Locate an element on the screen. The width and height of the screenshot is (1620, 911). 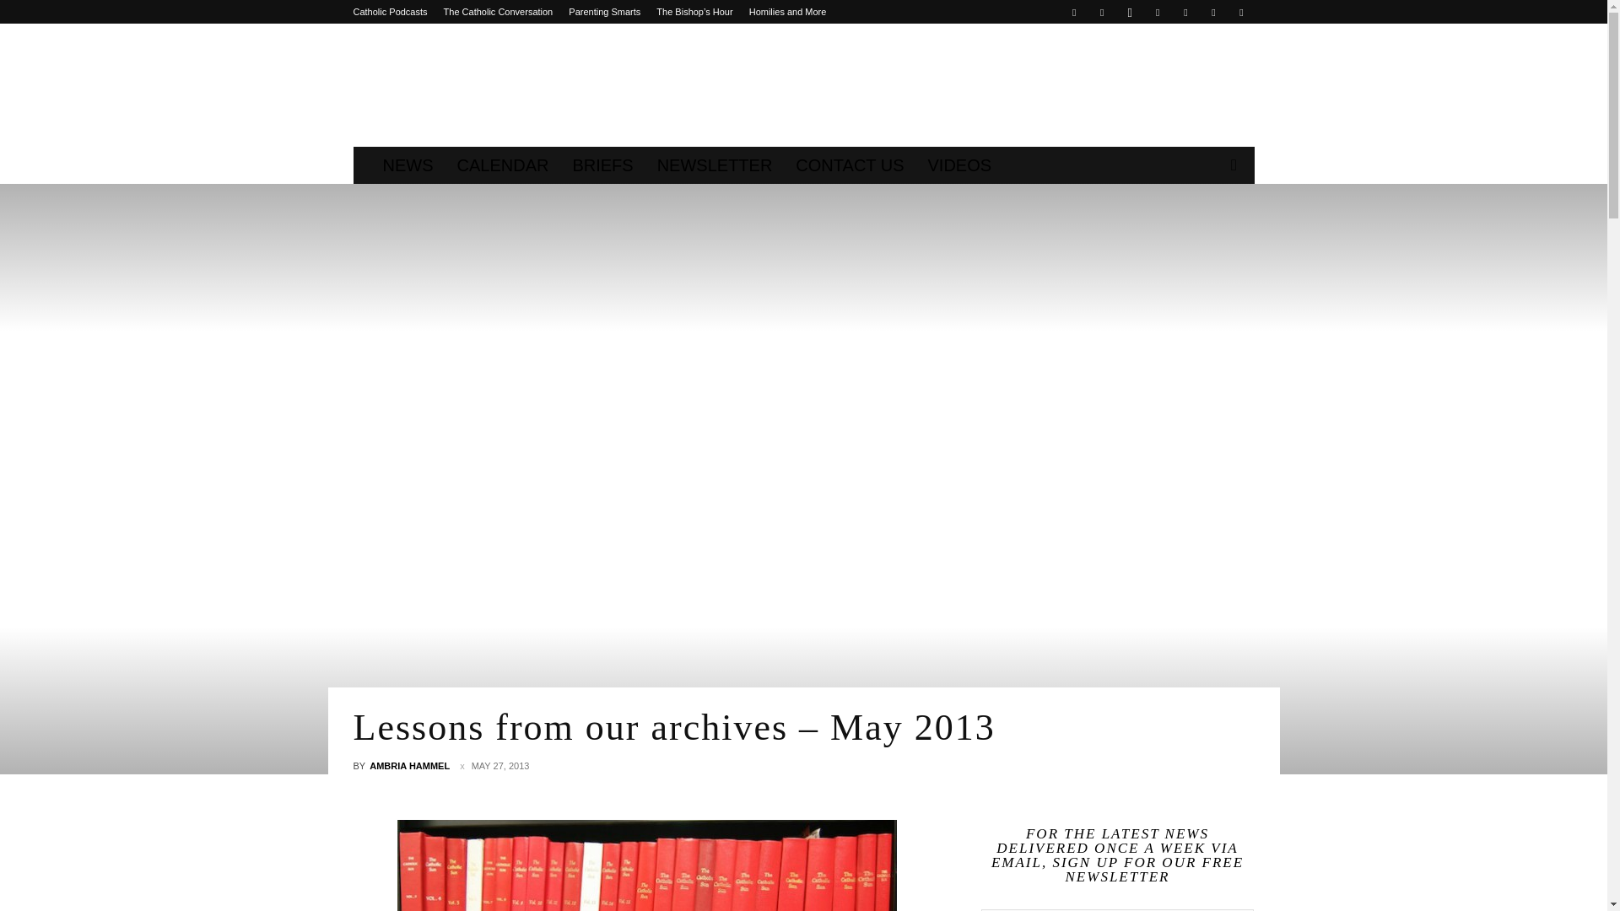
The Catholic Conversation is located at coordinates (499, 12).